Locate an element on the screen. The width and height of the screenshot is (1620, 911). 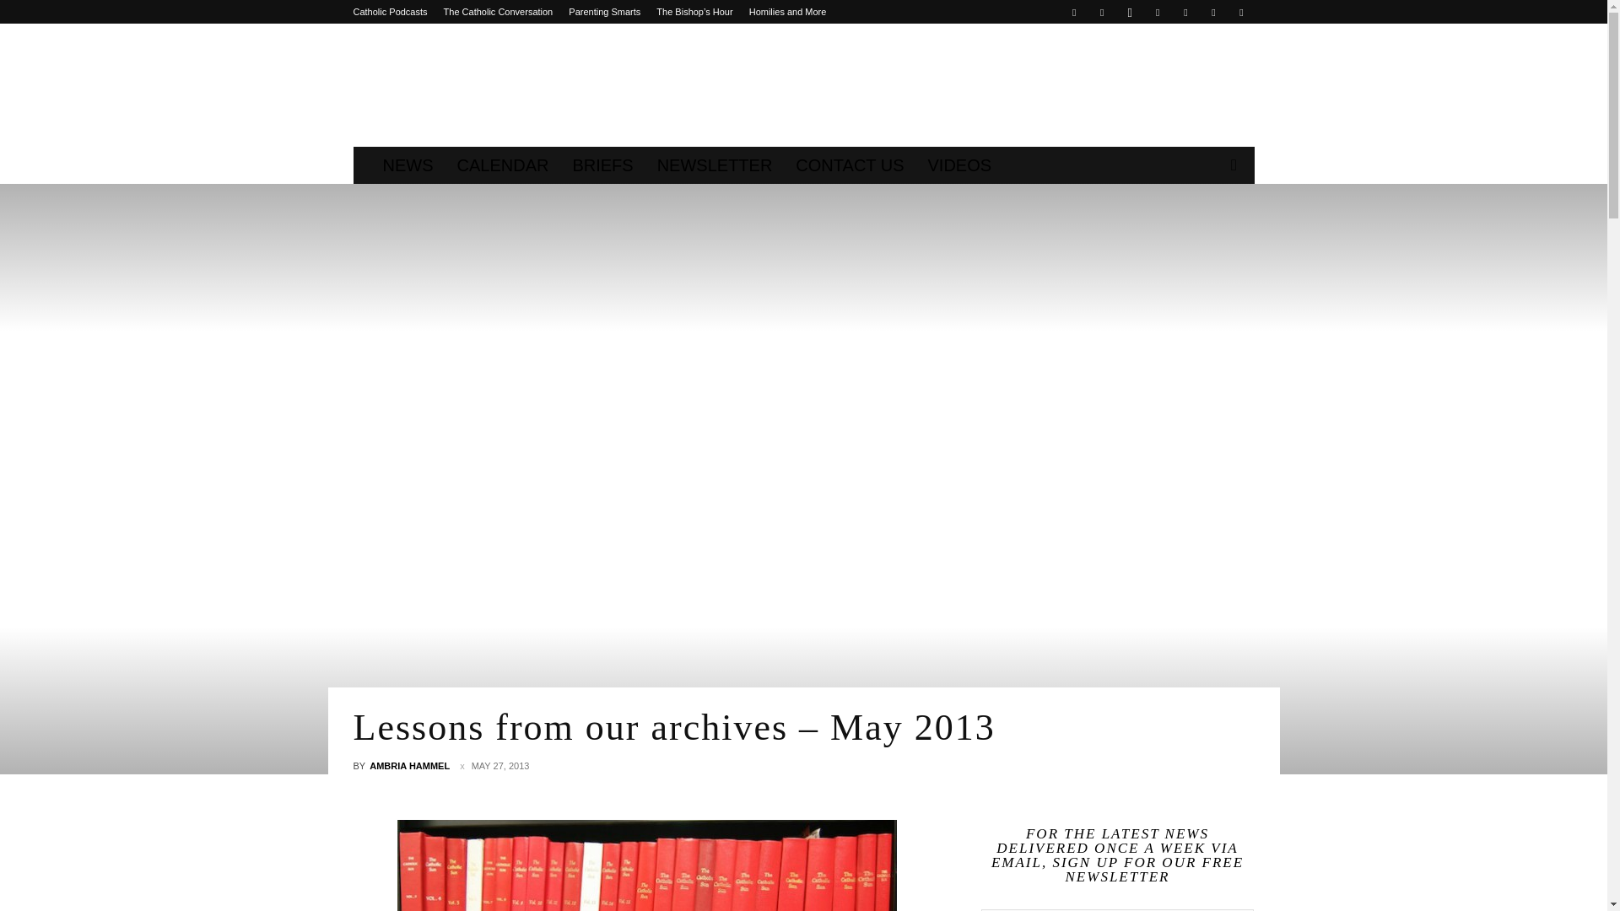
The Catholic Conversation is located at coordinates (499, 12).